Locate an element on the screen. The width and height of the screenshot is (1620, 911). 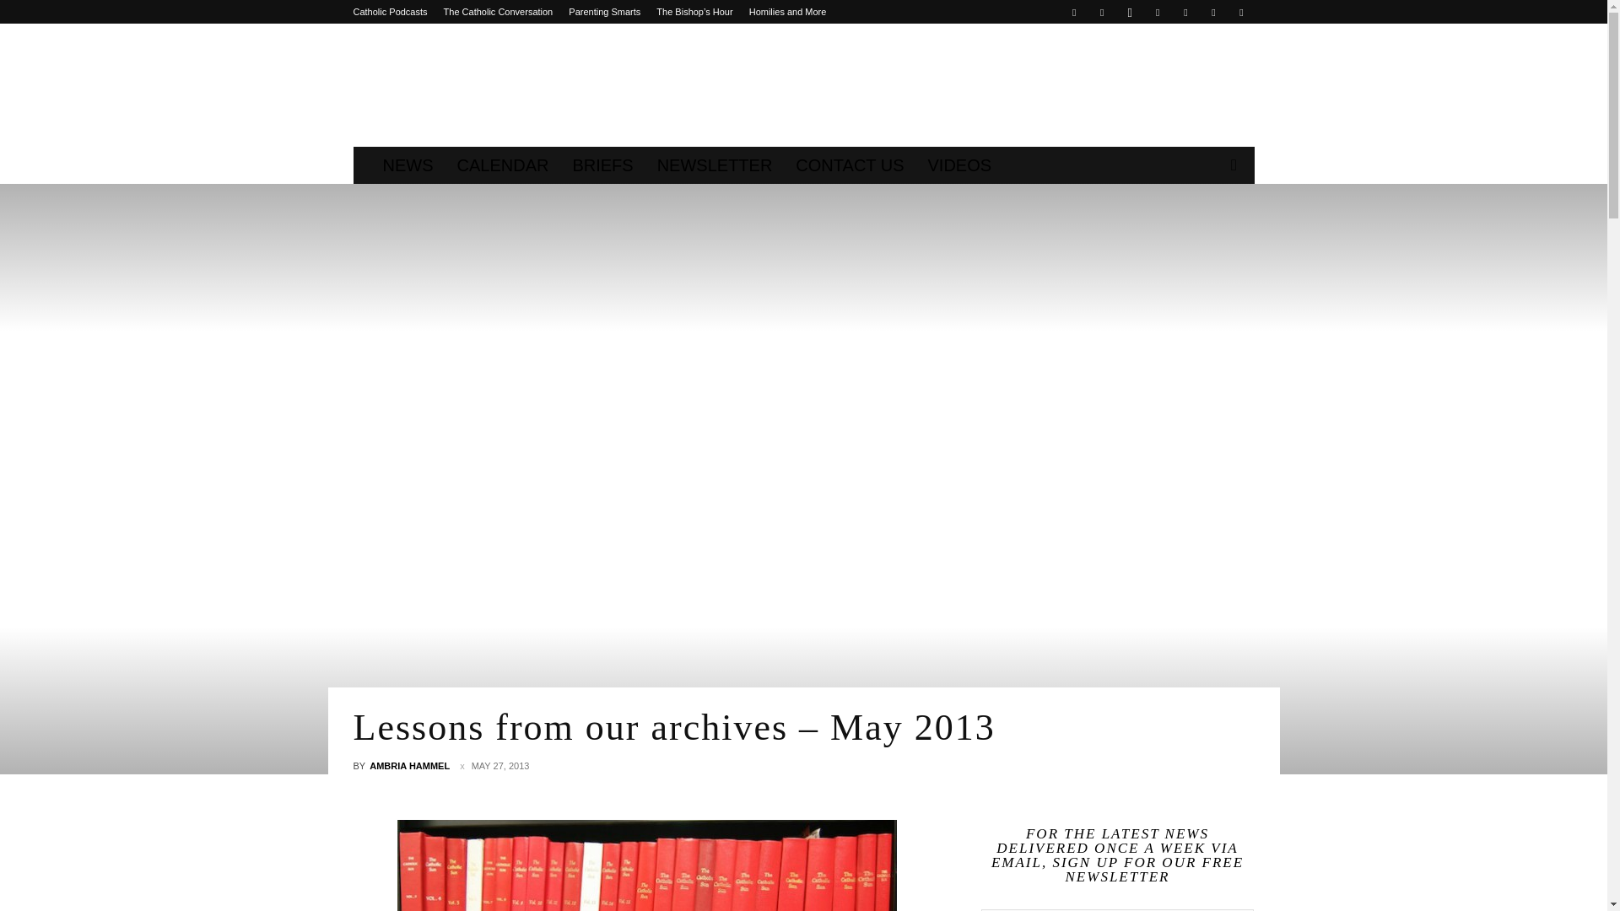
The Catholic Conversation is located at coordinates (499, 12).